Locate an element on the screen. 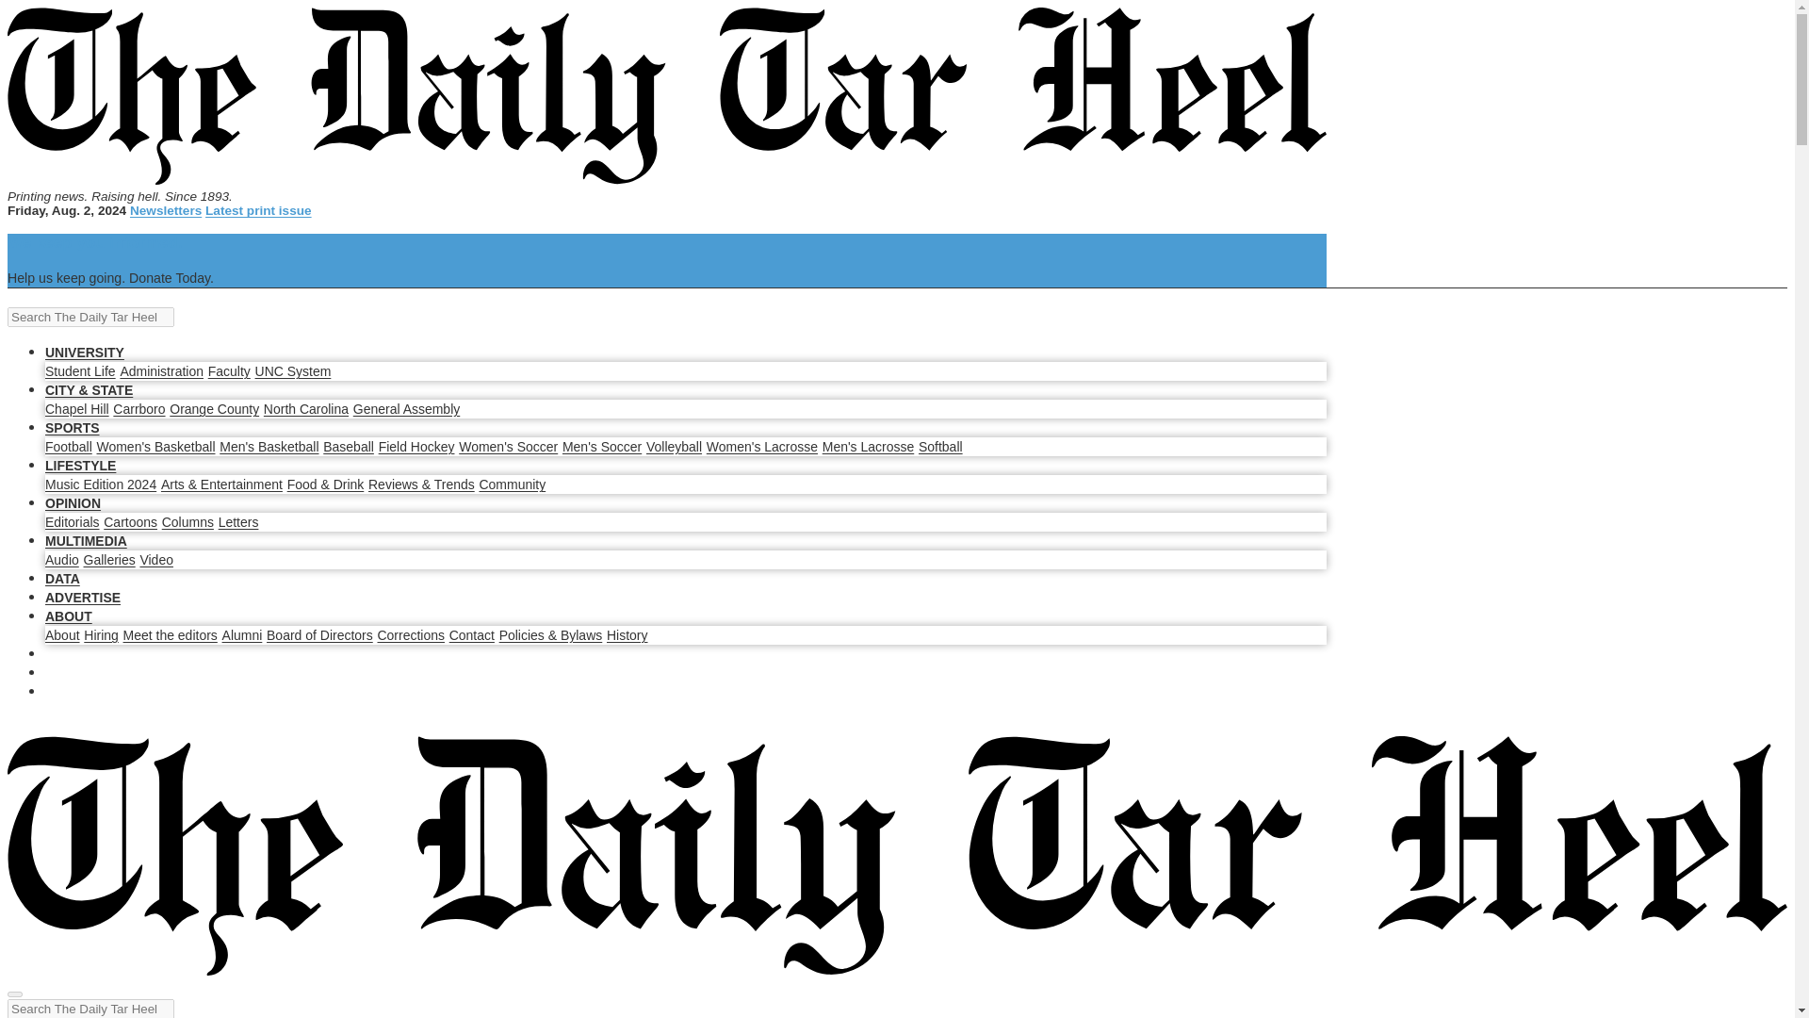 Image resolution: width=1809 pixels, height=1018 pixels. We keep you informed. is located at coordinates (94, 242).